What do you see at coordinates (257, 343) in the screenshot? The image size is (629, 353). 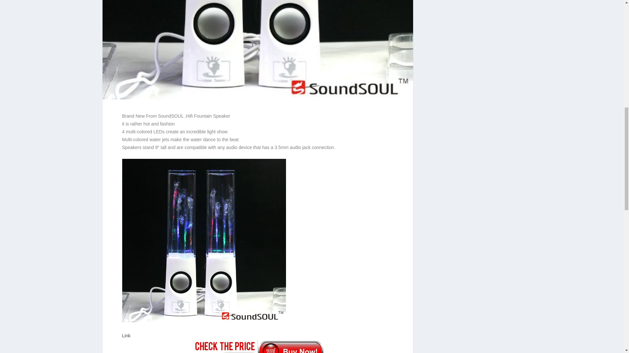 I see `Link` at bounding box center [257, 343].